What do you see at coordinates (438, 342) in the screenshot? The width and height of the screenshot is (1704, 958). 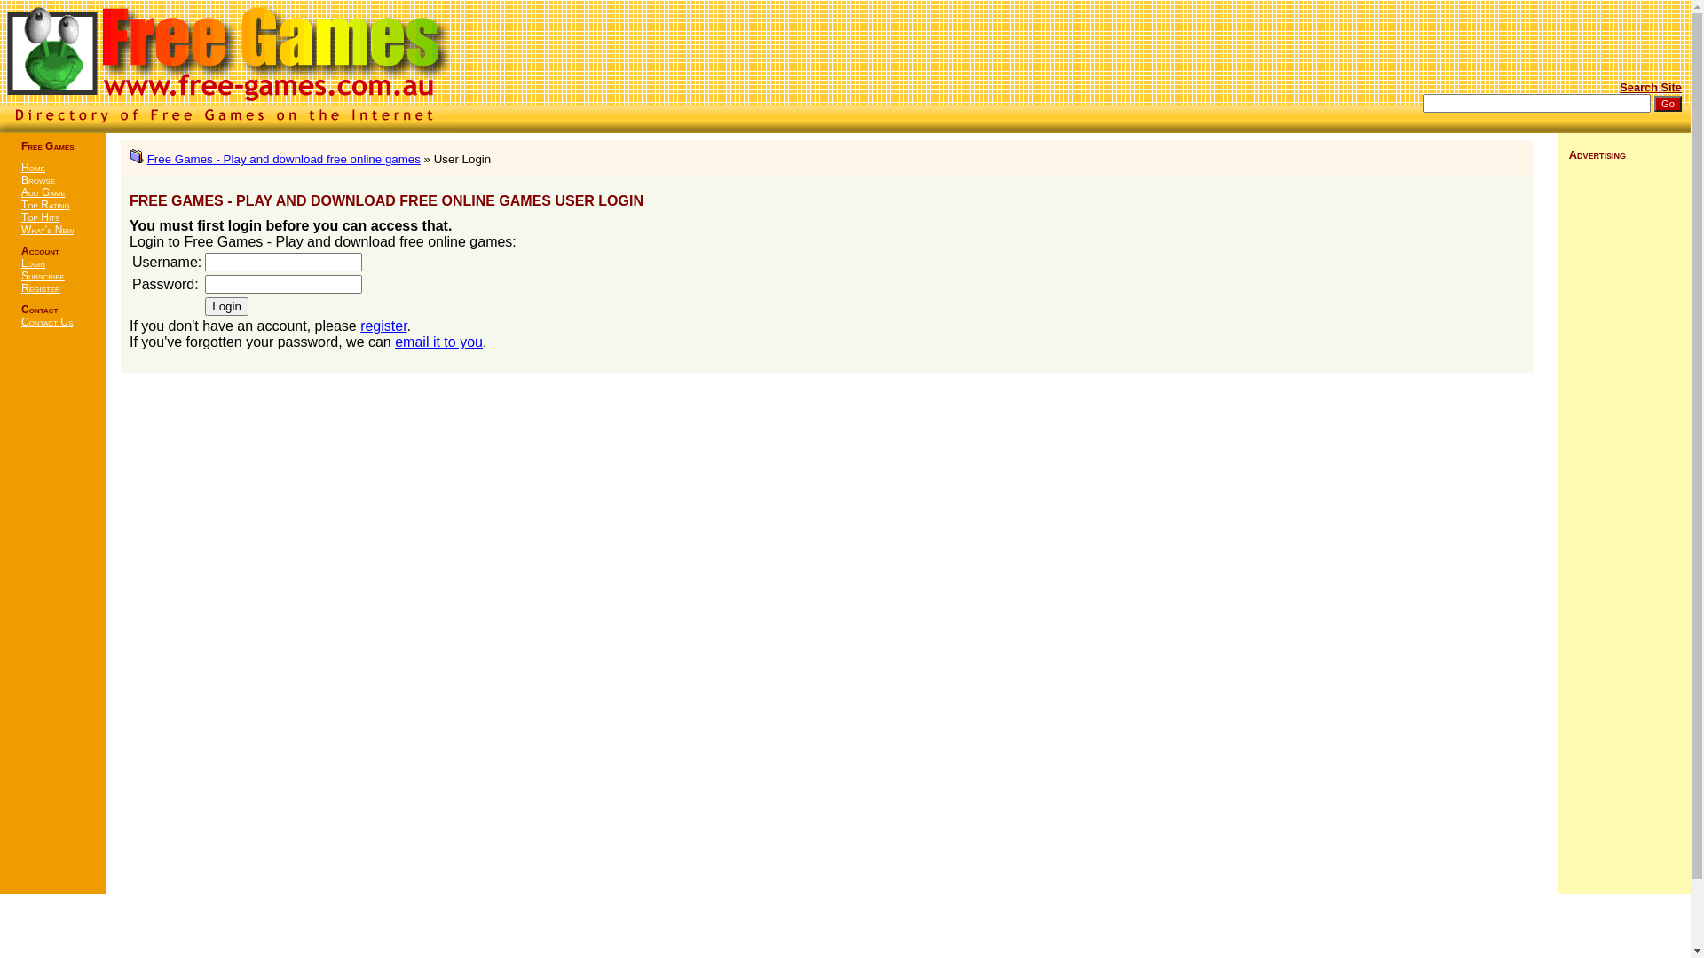 I see `email it to you` at bounding box center [438, 342].